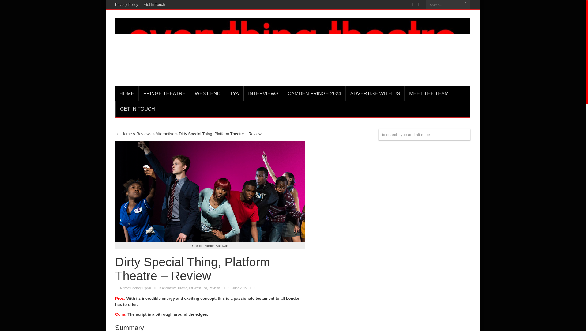 The width and height of the screenshot is (588, 331). Describe the element at coordinates (127, 93) in the screenshot. I see `HOME` at that location.